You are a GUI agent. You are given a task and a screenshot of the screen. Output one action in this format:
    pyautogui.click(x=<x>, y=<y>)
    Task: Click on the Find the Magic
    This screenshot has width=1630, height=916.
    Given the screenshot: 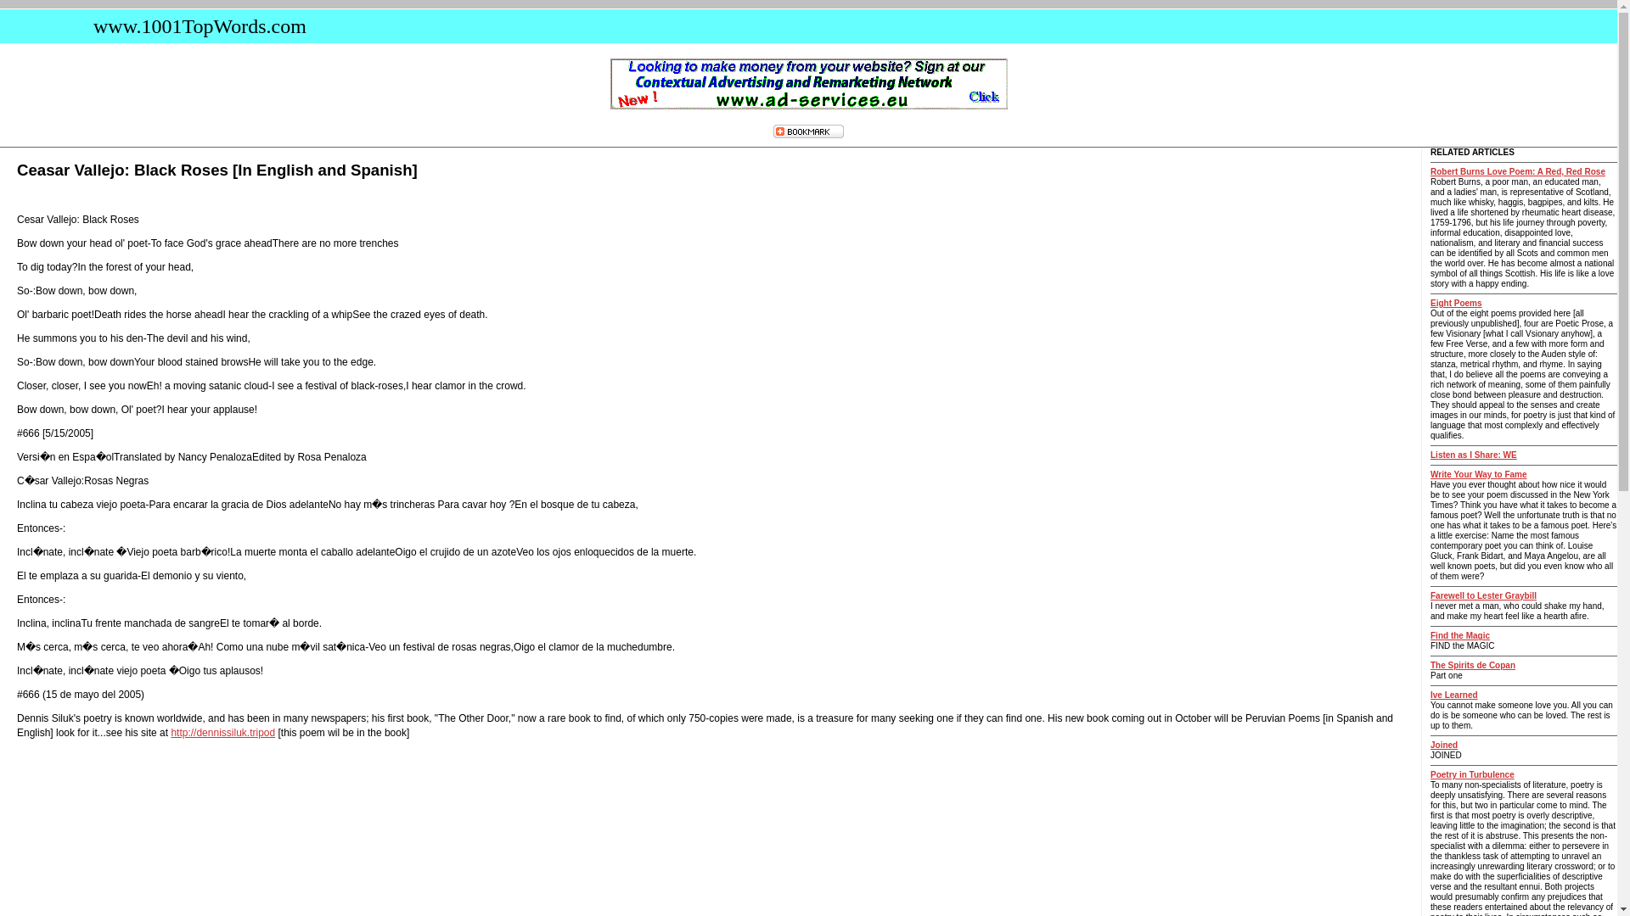 What is the action you would take?
    pyautogui.click(x=1460, y=635)
    